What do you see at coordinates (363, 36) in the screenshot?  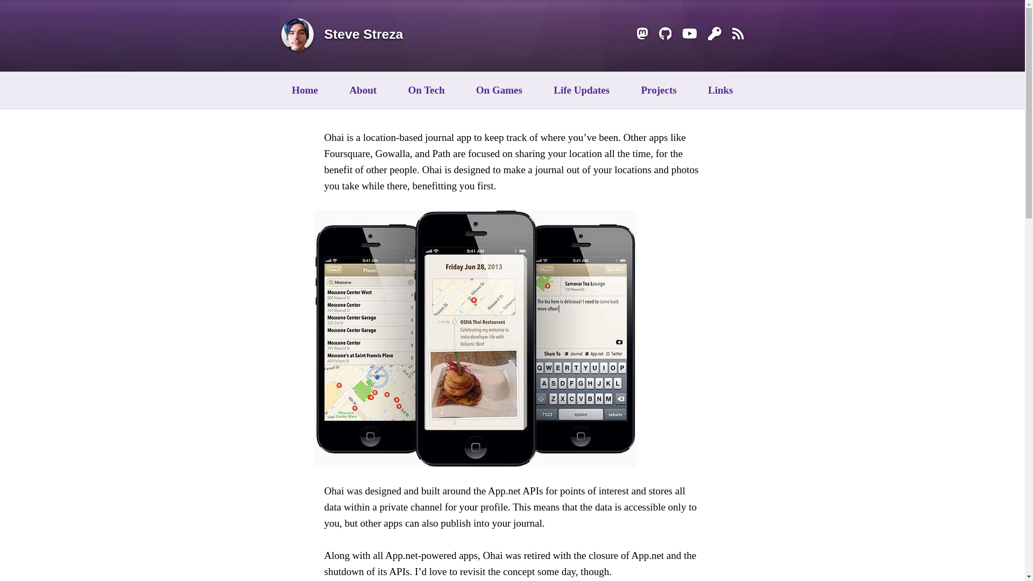 I see `Steve Streza` at bounding box center [363, 36].